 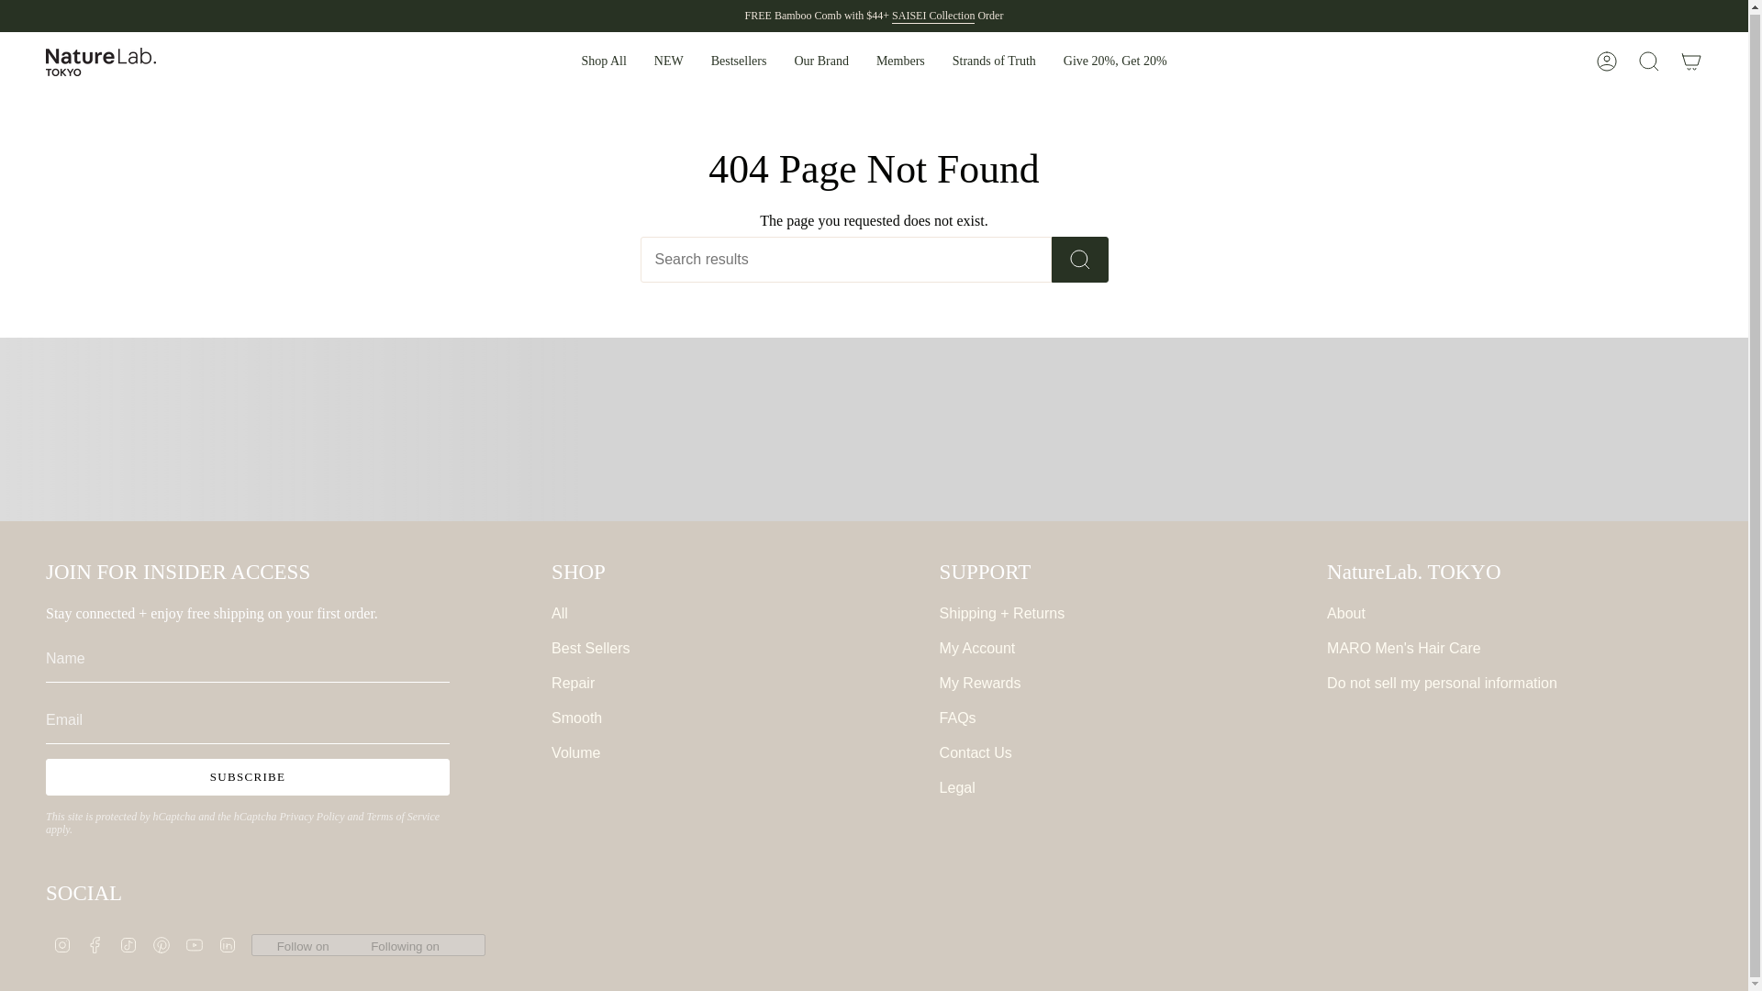 What do you see at coordinates (95, 943) in the screenshot?
I see `NatureLab Tokyo on Facebook` at bounding box center [95, 943].